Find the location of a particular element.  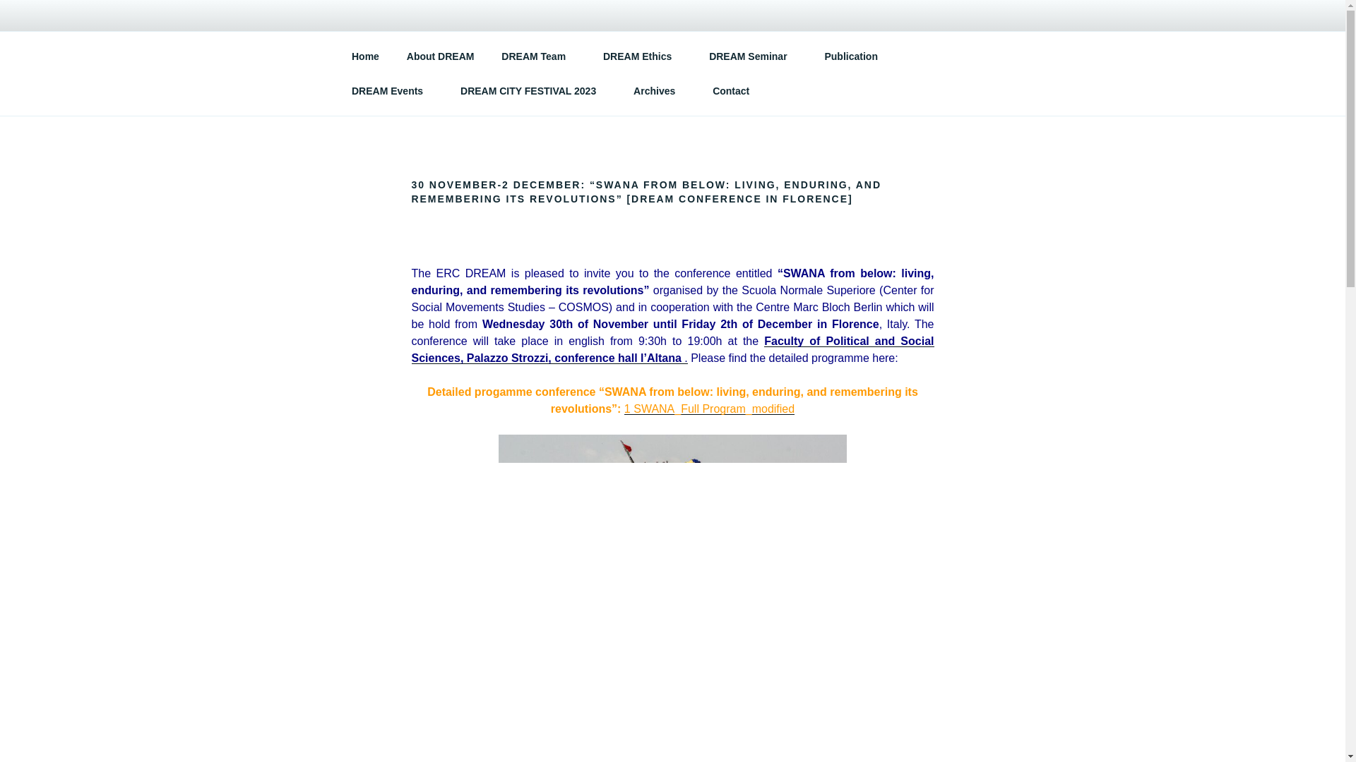

About DREAM is located at coordinates (441, 56).